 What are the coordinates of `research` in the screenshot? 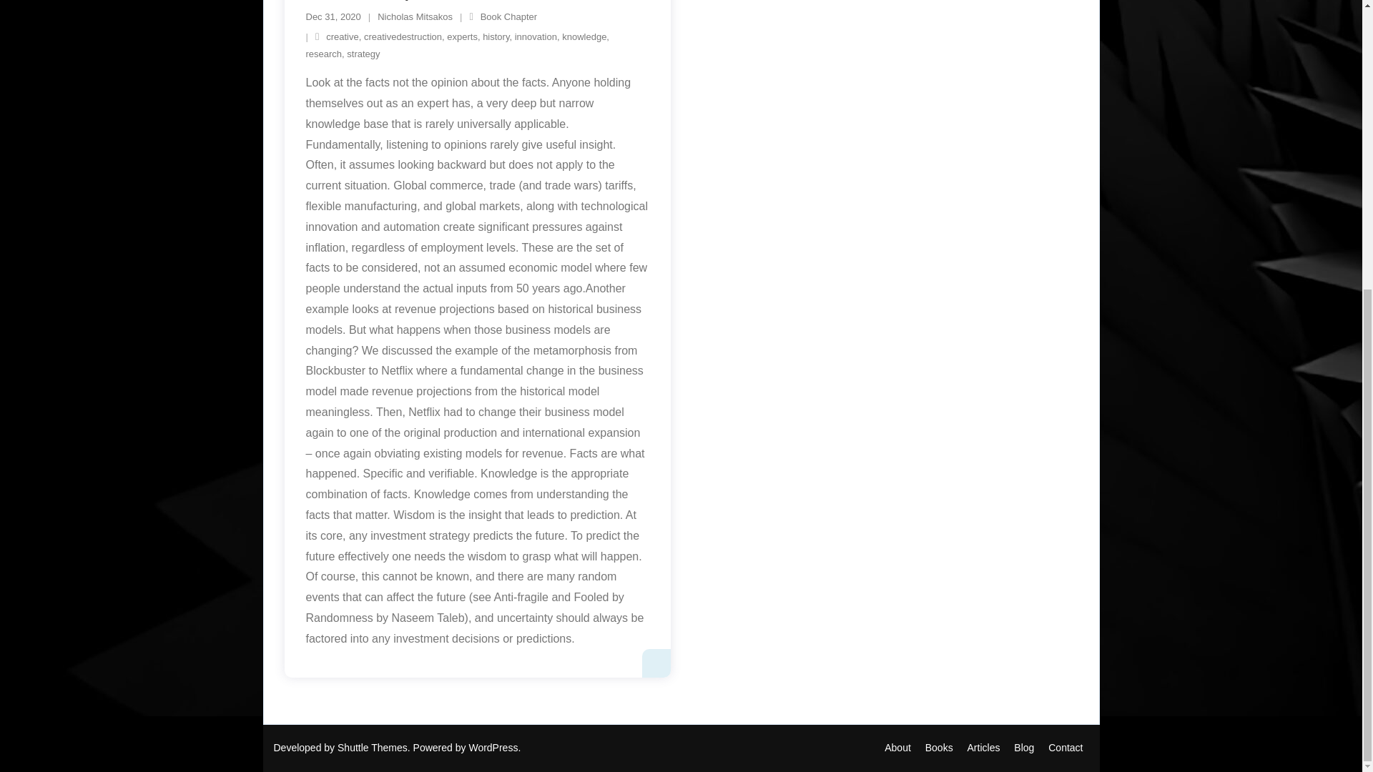 It's located at (324, 54).